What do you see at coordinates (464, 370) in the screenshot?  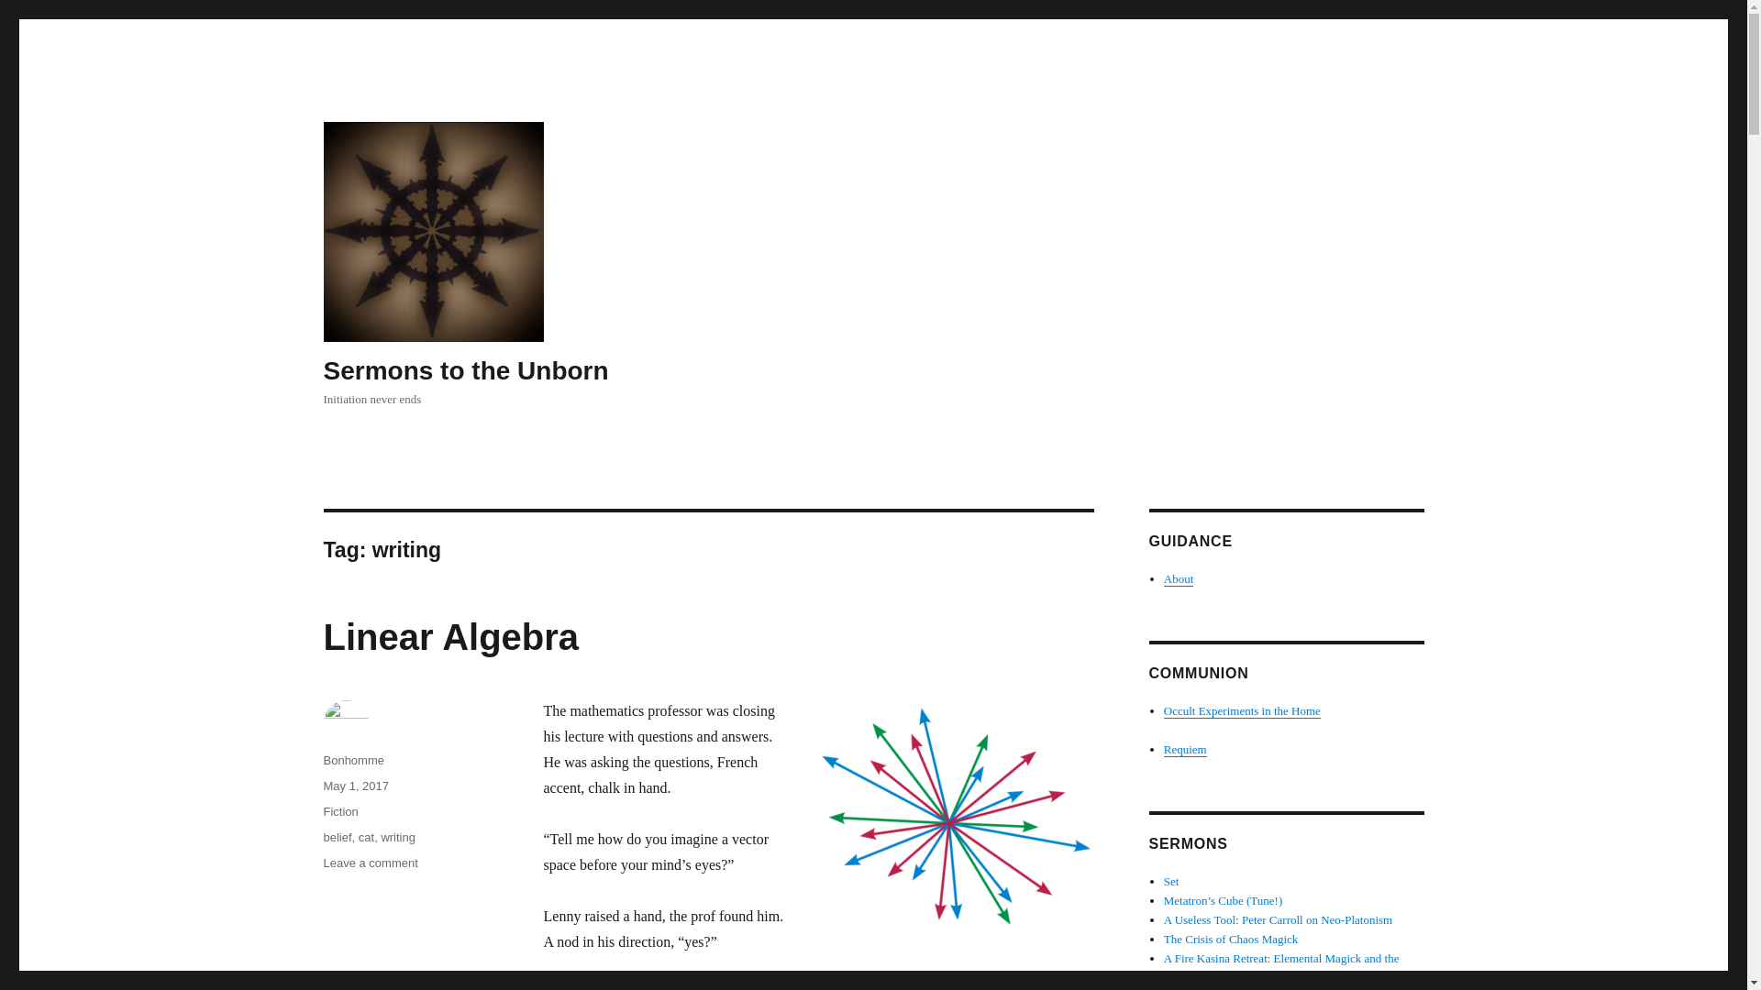 I see `Sermons to the Unborn` at bounding box center [464, 370].